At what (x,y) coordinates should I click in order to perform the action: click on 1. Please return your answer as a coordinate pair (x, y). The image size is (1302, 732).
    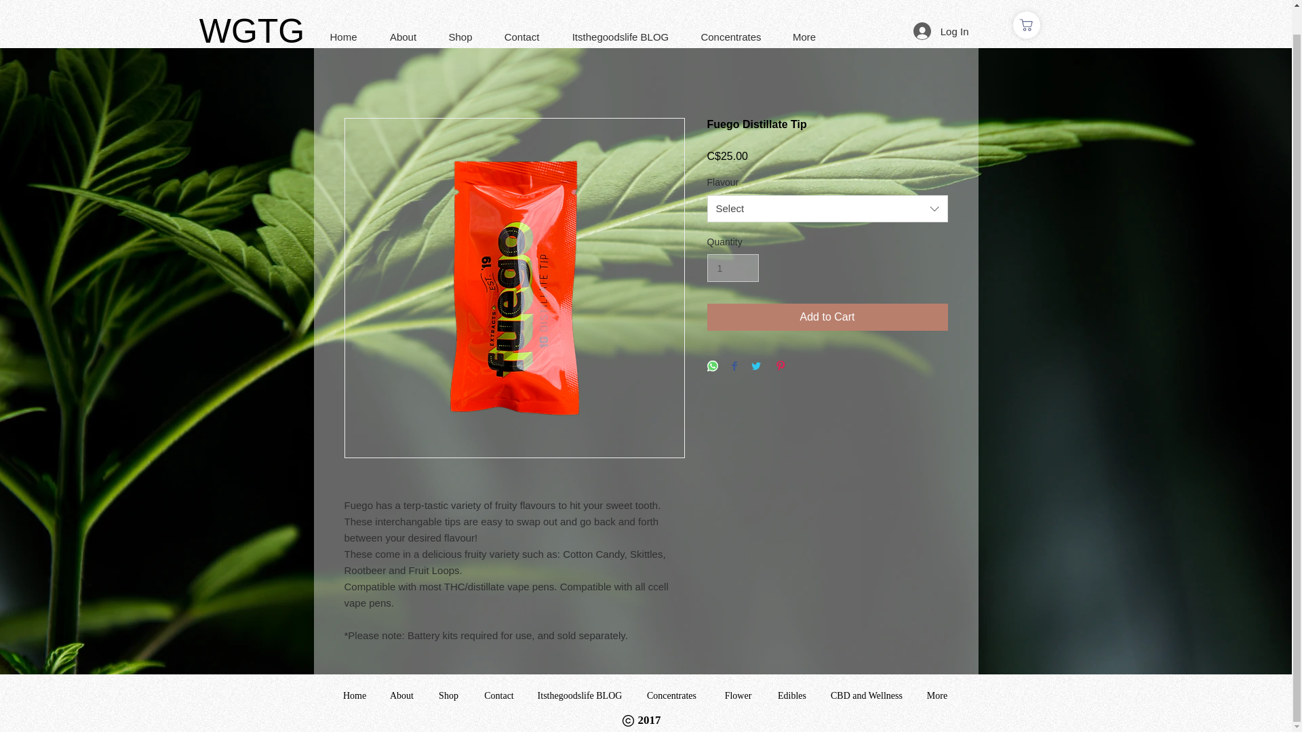
    Looking at the image, I should click on (732, 267).